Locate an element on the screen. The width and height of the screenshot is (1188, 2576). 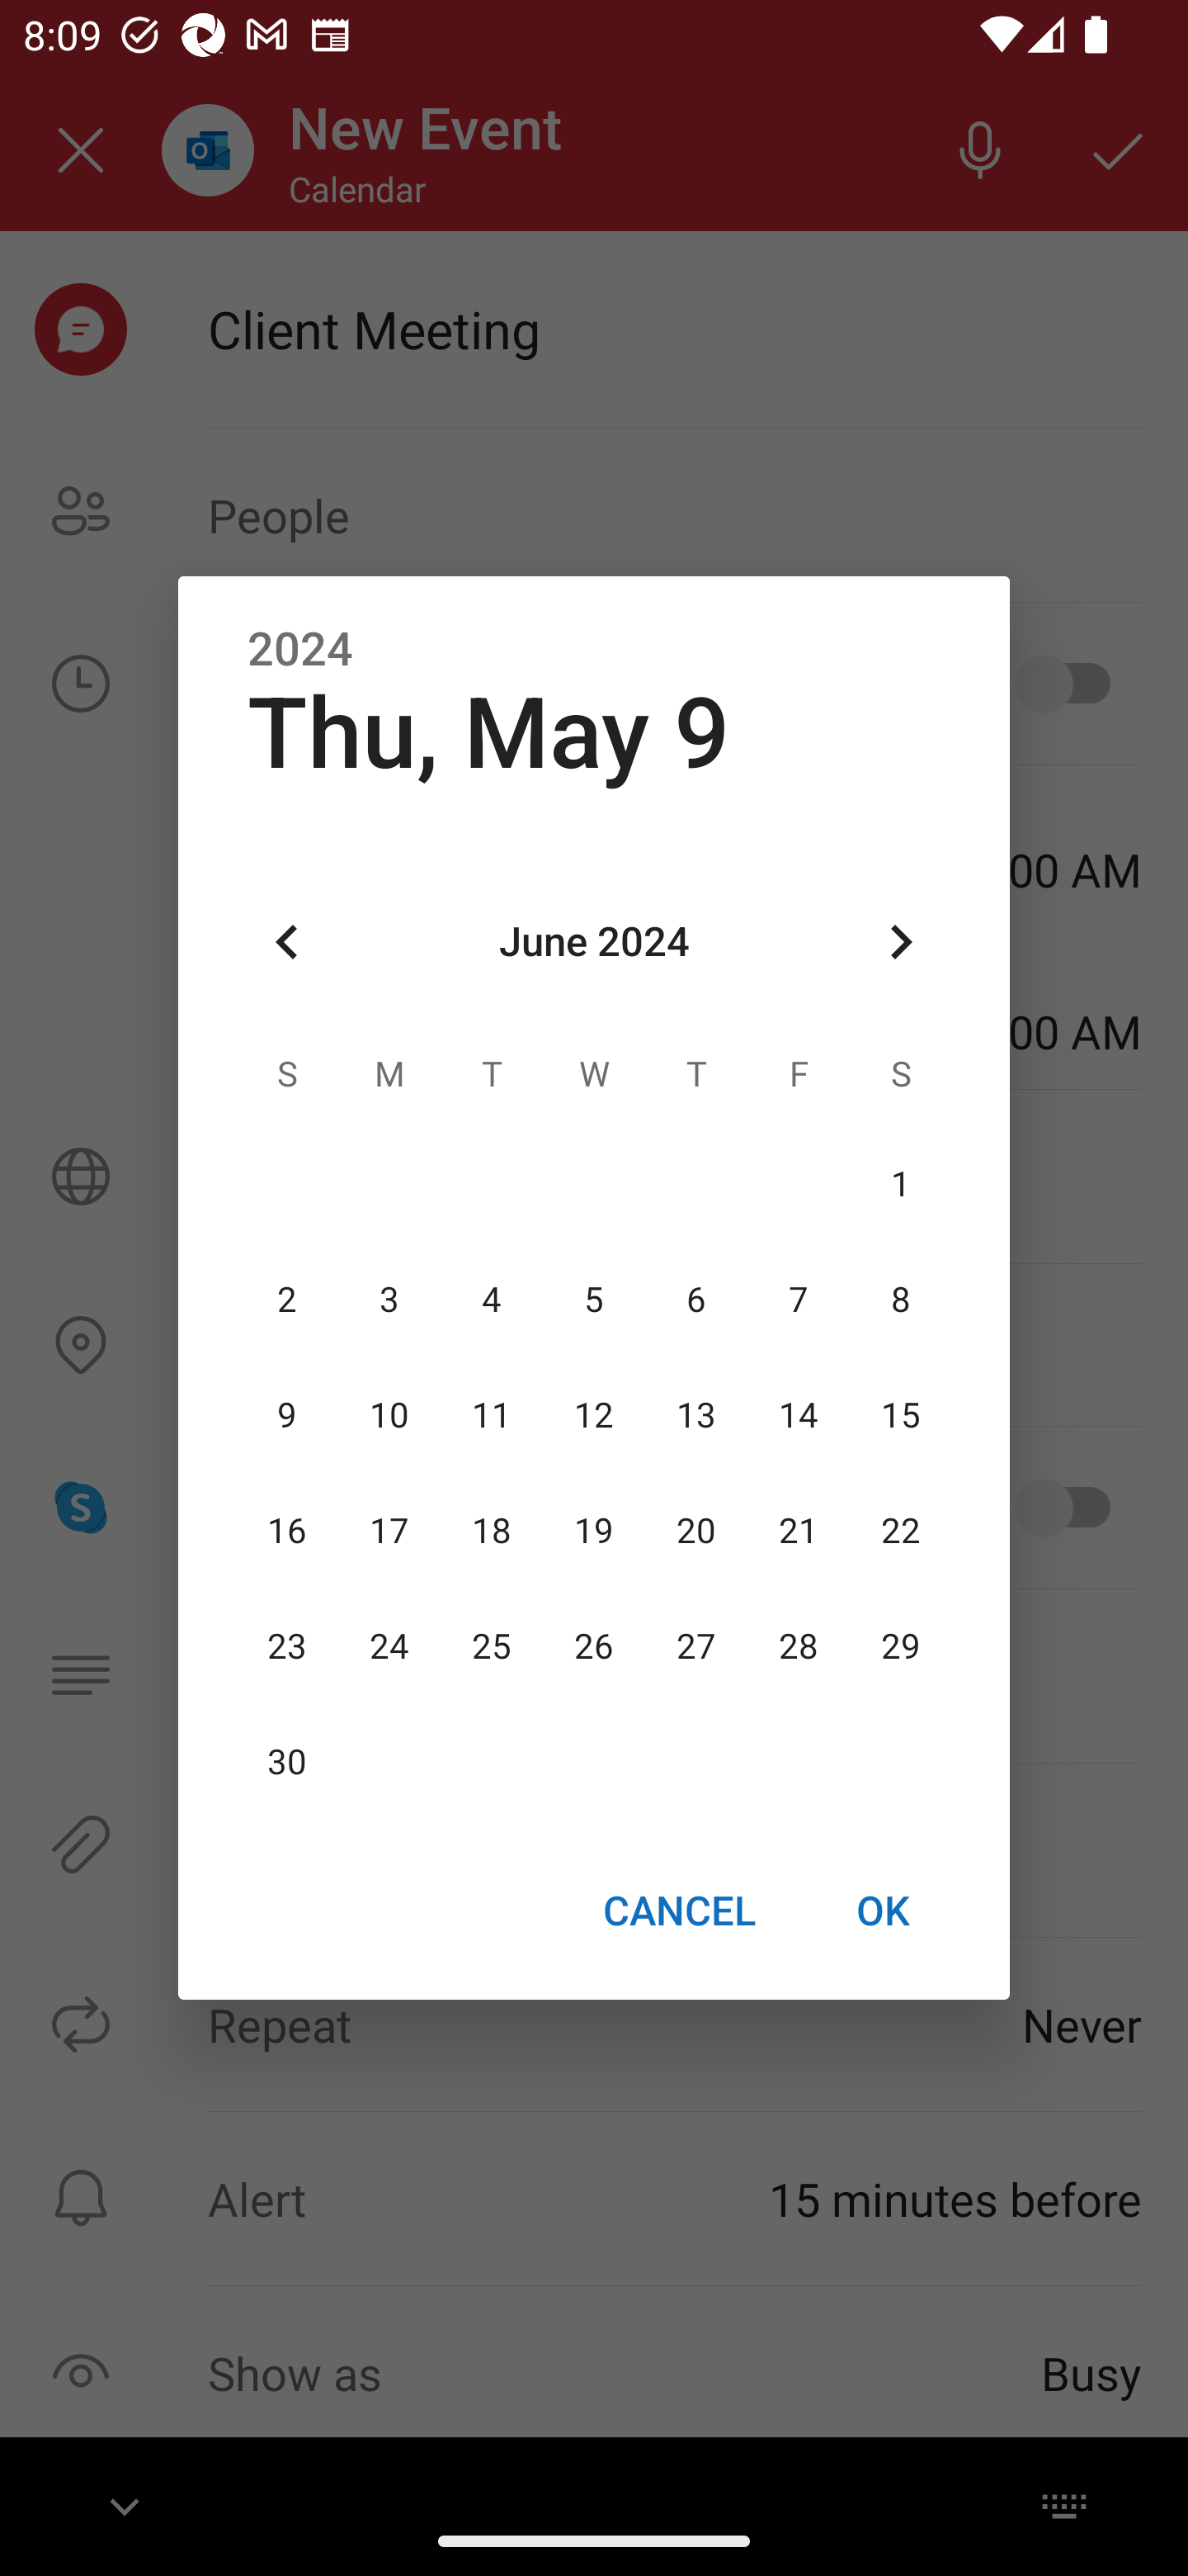
2024 is located at coordinates (300, 650).